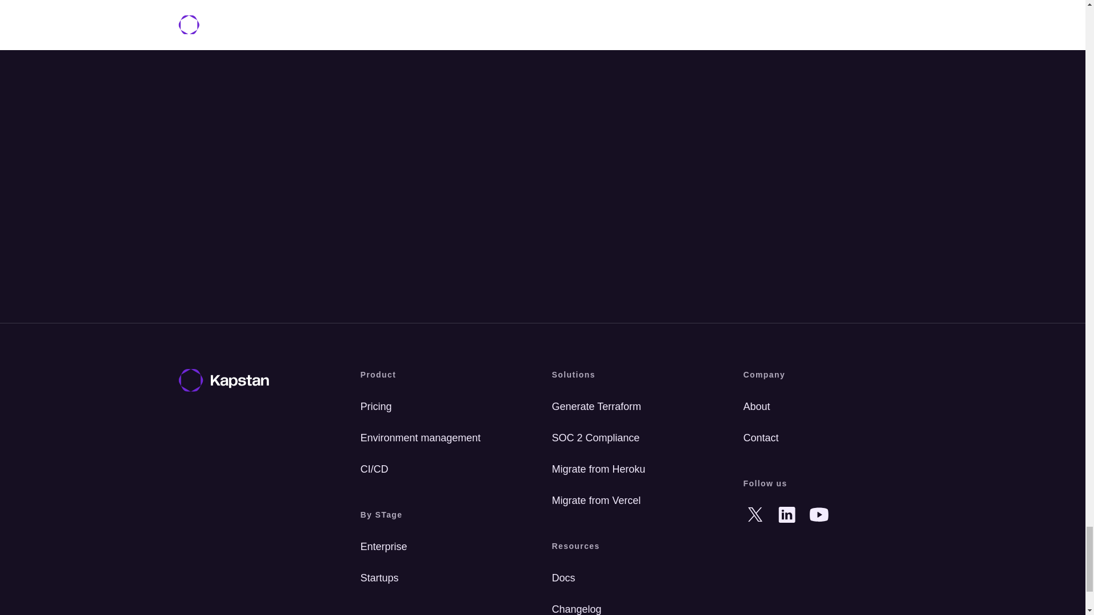  What do you see at coordinates (442, 407) in the screenshot?
I see `Pricing` at bounding box center [442, 407].